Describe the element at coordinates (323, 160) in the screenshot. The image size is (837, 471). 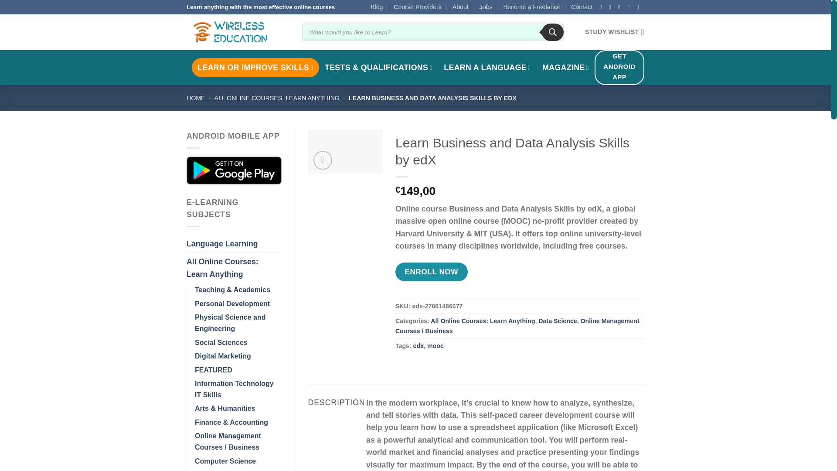
I see `Zoom` at that location.